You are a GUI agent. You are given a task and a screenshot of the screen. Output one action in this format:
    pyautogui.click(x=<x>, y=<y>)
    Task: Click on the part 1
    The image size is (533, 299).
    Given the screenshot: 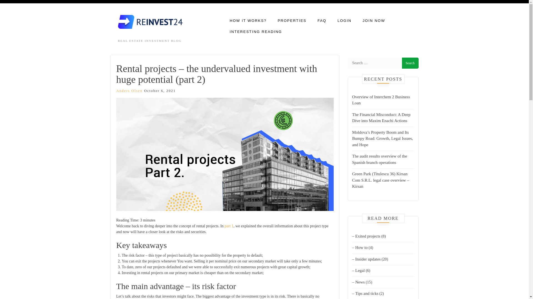 What is the action you would take?
    pyautogui.click(x=229, y=226)
    